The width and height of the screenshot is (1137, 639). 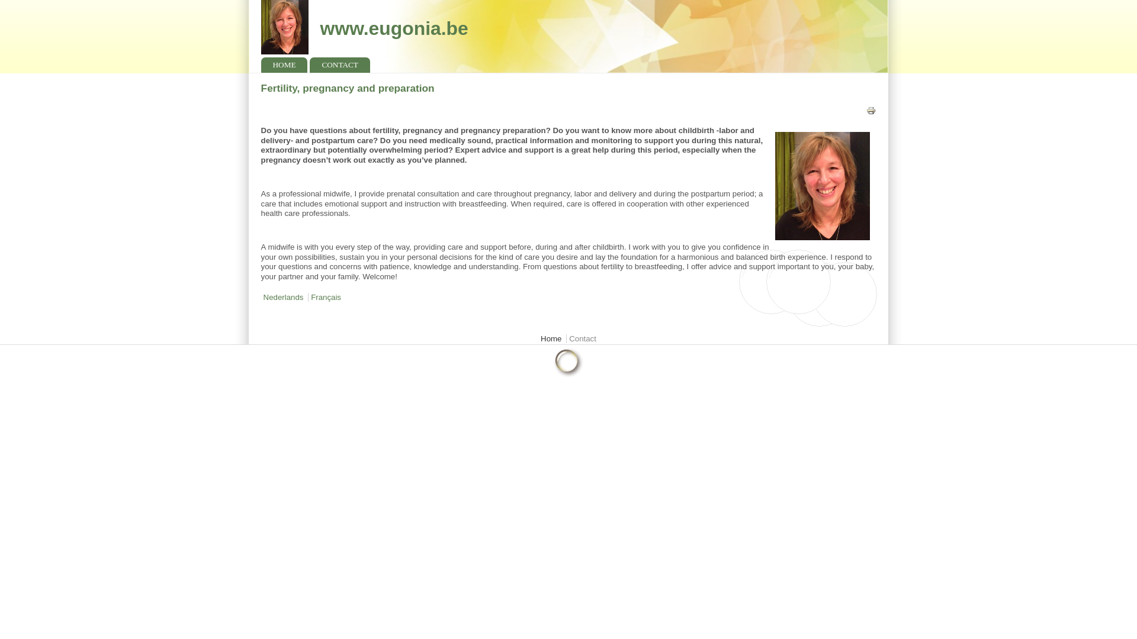 What do you see at coordinates (283, 297) in the screenshot?
I see `Vruchtbaarheid, zwangerschap en voorbereiding` at bounding box center [283, 297].